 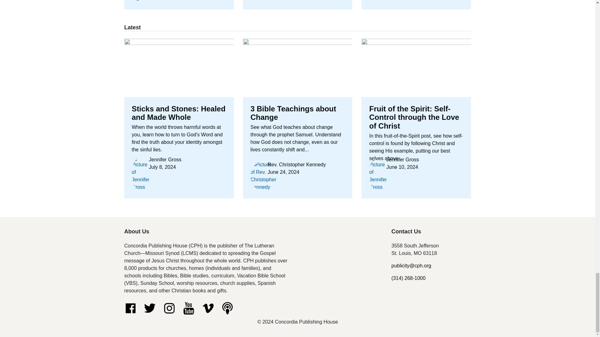 I want to click on 3 Bible Teachings about Change, so click(x=297, y=119).